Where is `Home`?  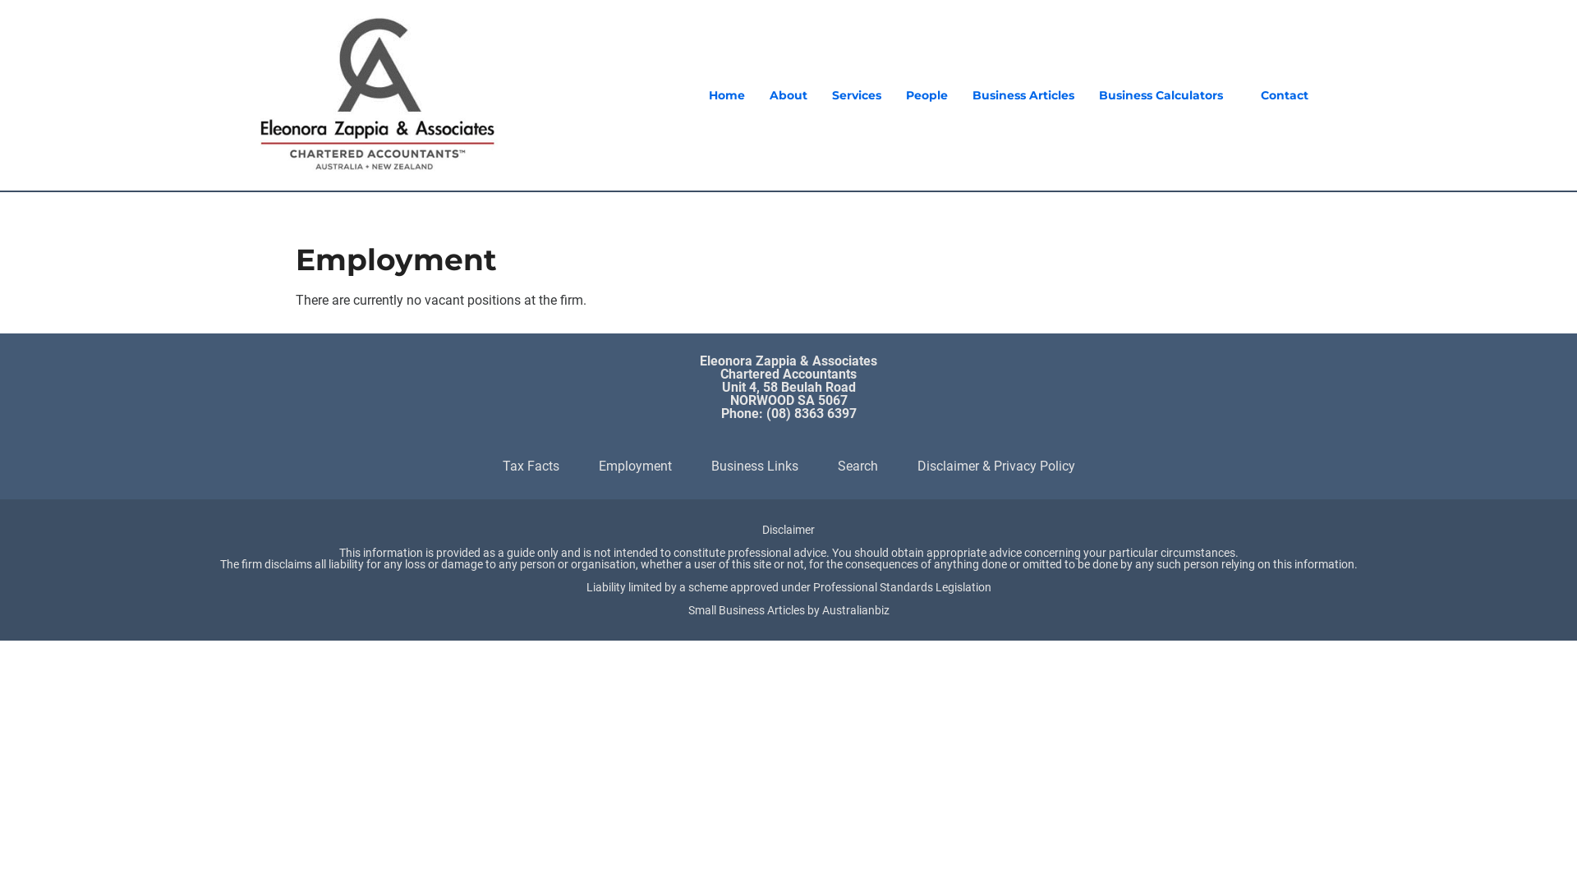
Home is located at coordinates (727, 95).